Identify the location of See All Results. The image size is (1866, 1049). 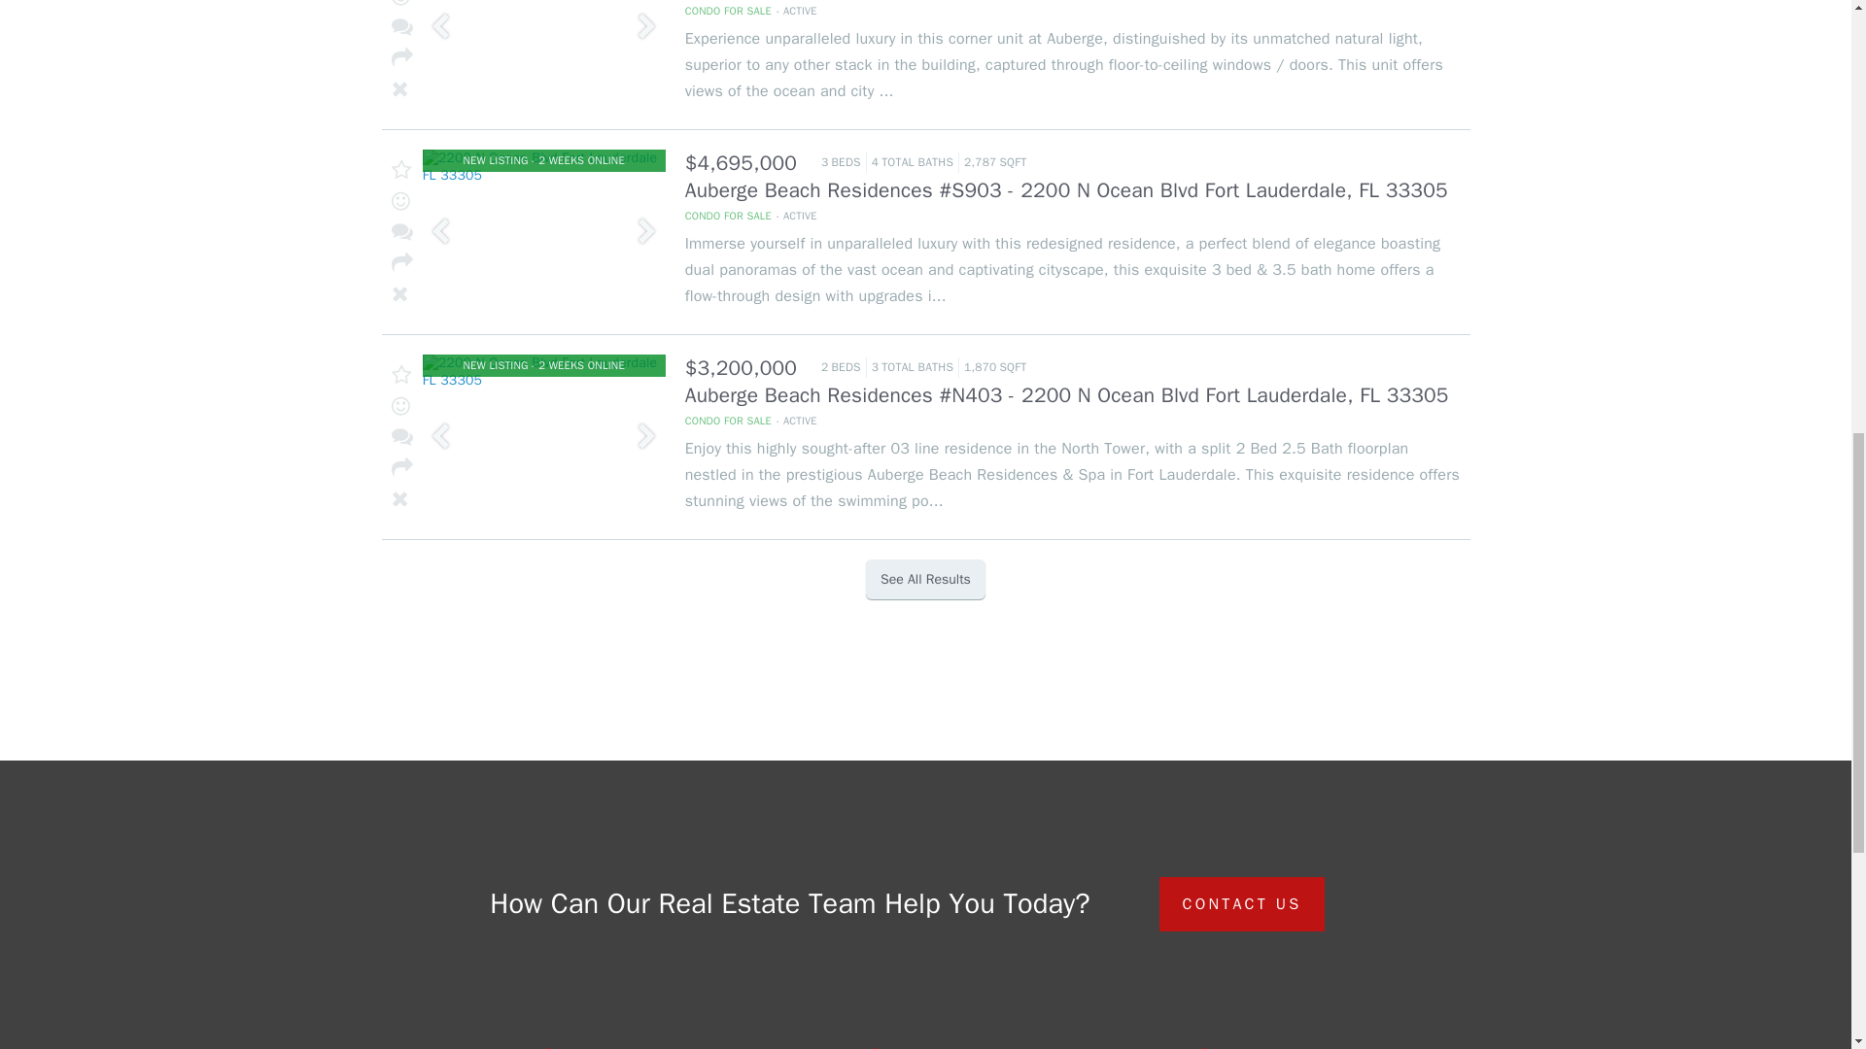
(925, 579).